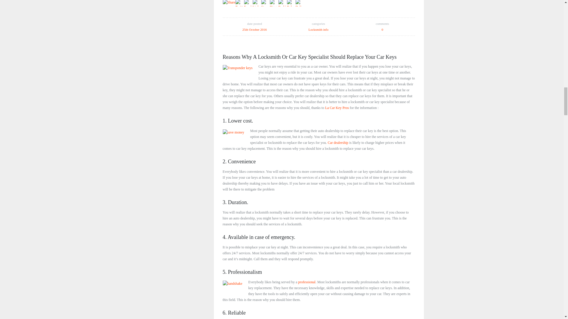 Image resolution: width=568 pixels, height=319 pixels. I want to click on Reddit, so click(282, 3).